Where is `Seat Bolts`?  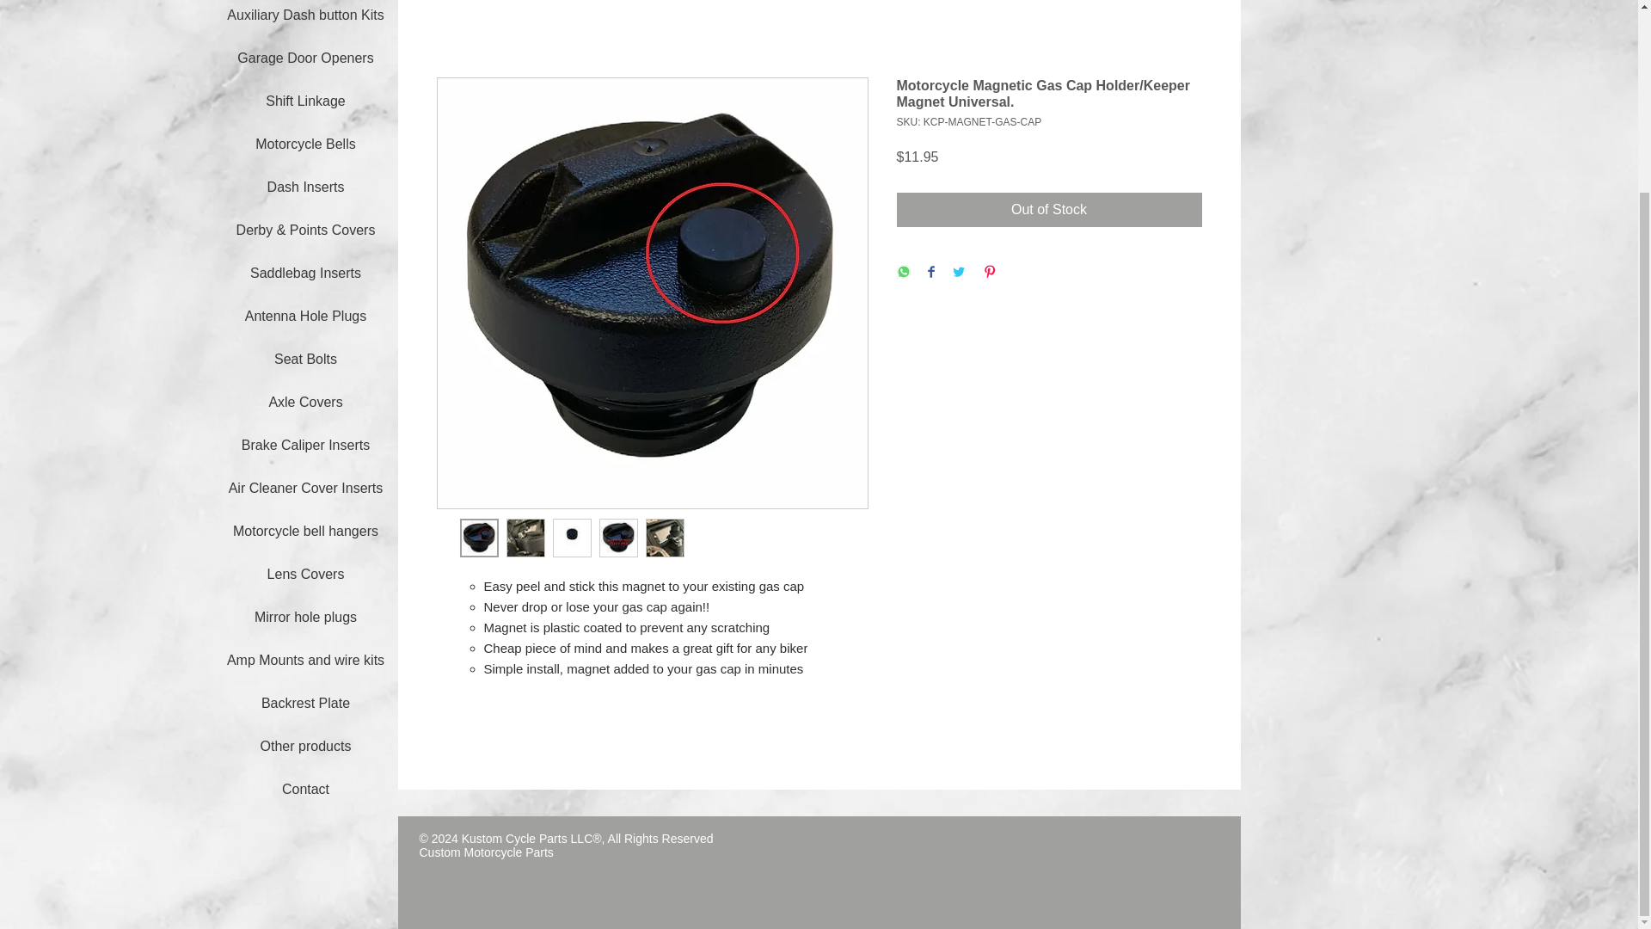
Seat Bolts is located at coordinates (306, 359).